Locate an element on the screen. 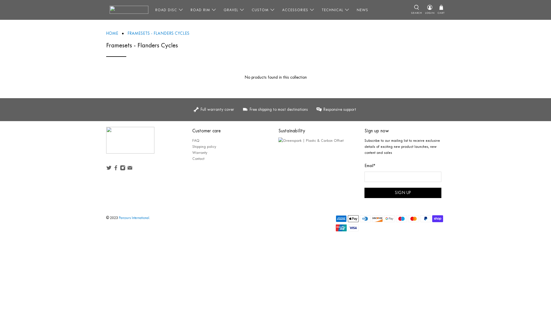  Email Parcours International is located at coordinates (130, 169).